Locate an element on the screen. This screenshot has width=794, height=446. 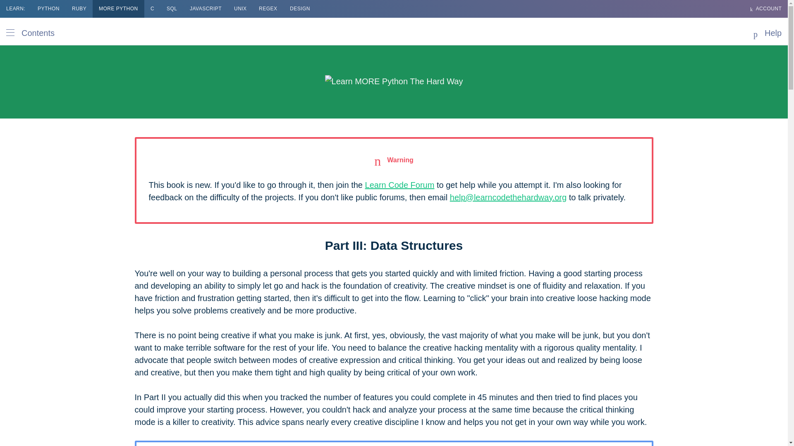
RUBY is located at coordinates (79, 9).